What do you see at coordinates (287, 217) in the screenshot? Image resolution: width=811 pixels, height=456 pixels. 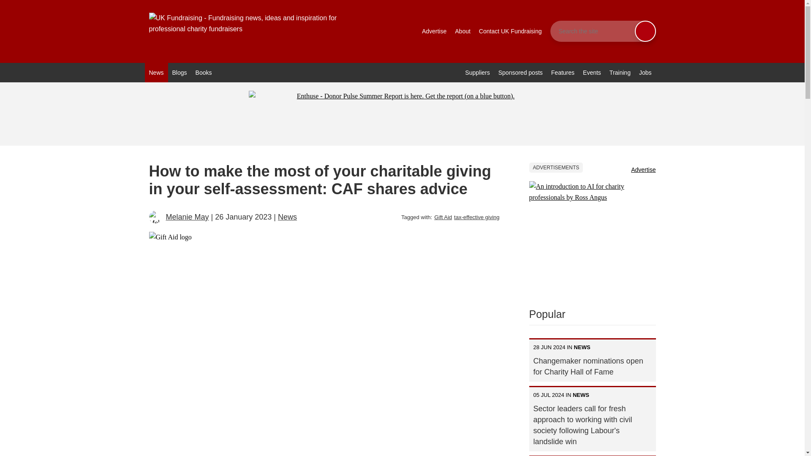 I see `View posts in News` at bounding box center [287, 217].